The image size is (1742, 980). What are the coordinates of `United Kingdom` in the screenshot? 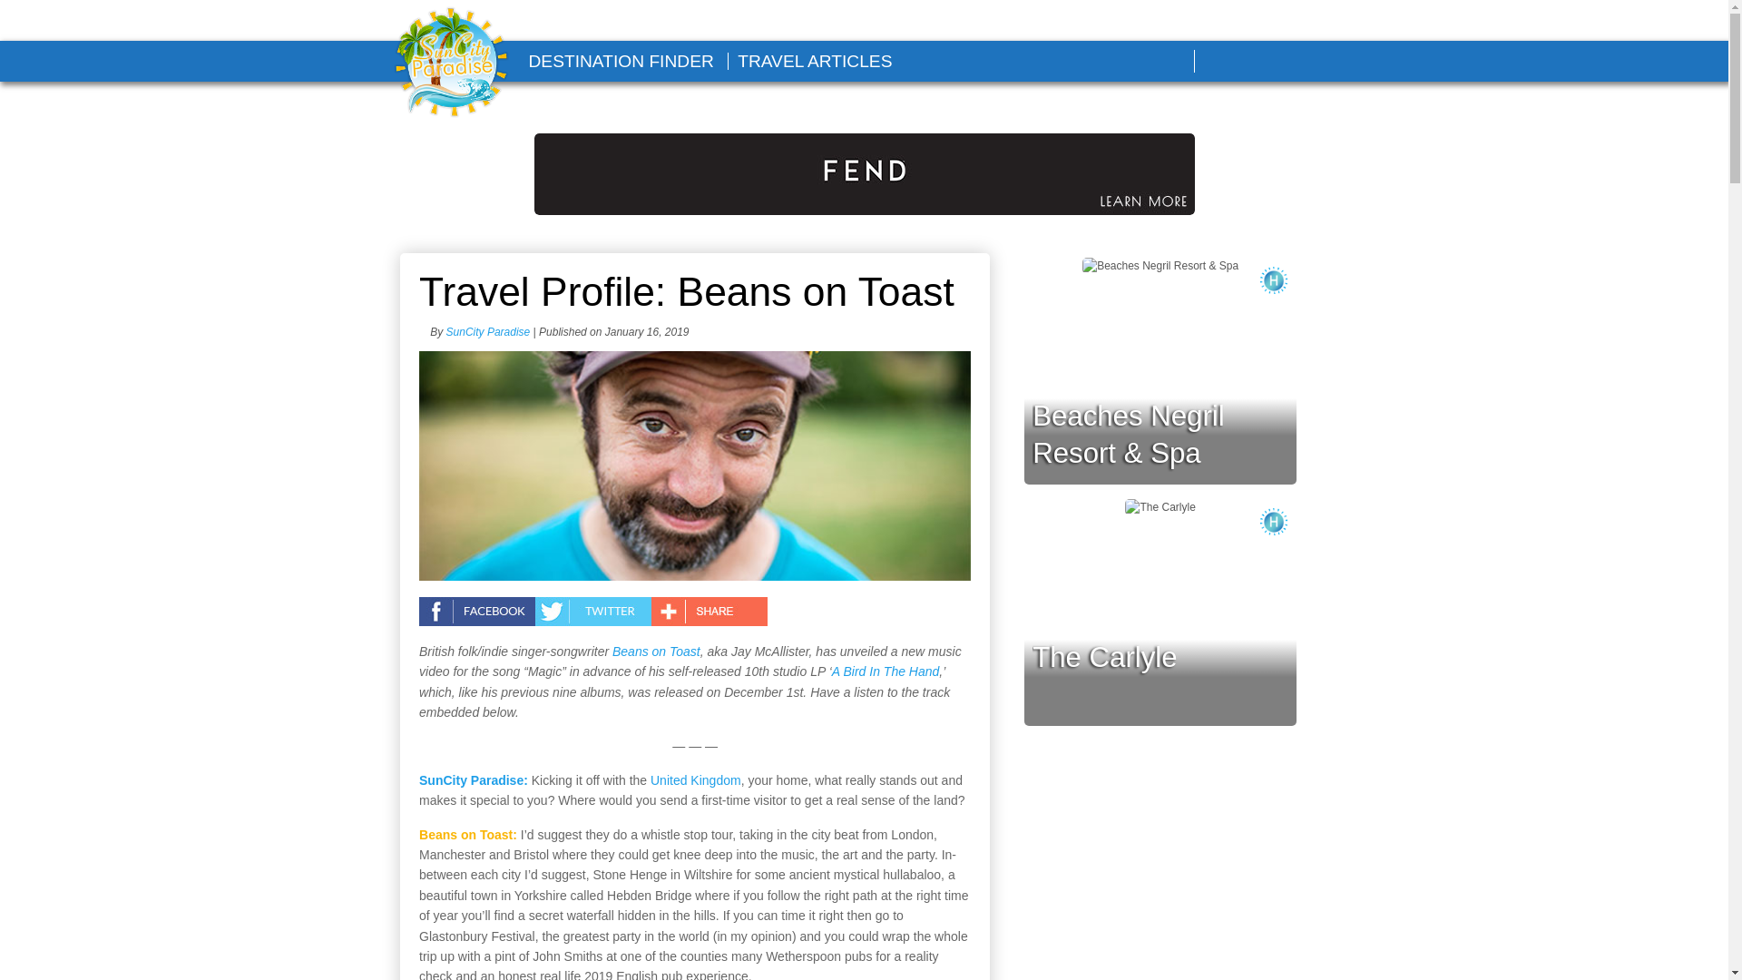 It's located at (695, 780).